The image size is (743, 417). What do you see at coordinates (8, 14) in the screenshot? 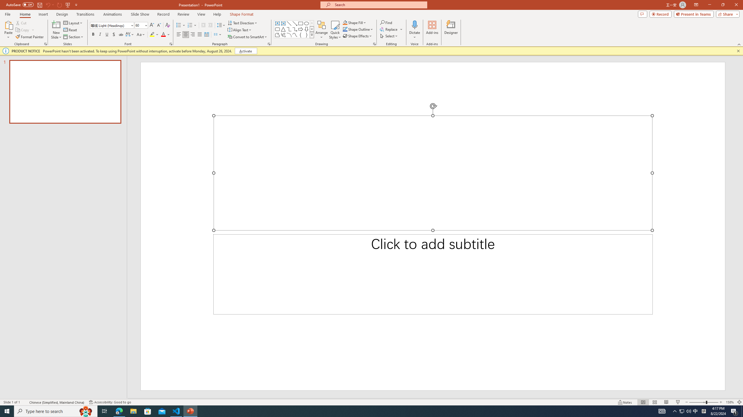
I see `File Tab` at bounding box center [8, 14].